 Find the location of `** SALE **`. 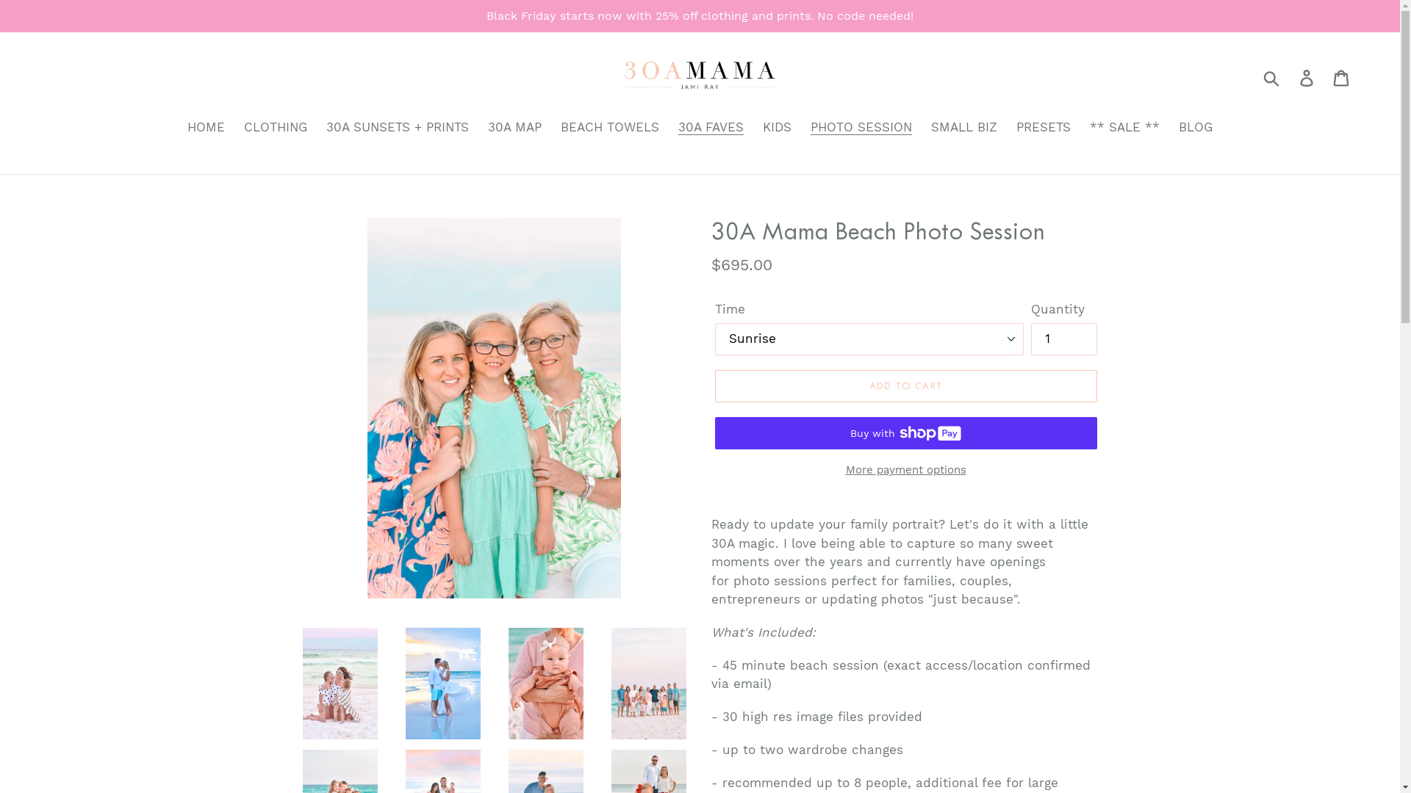

** SALE ** is located at coordinates (1124, 129).